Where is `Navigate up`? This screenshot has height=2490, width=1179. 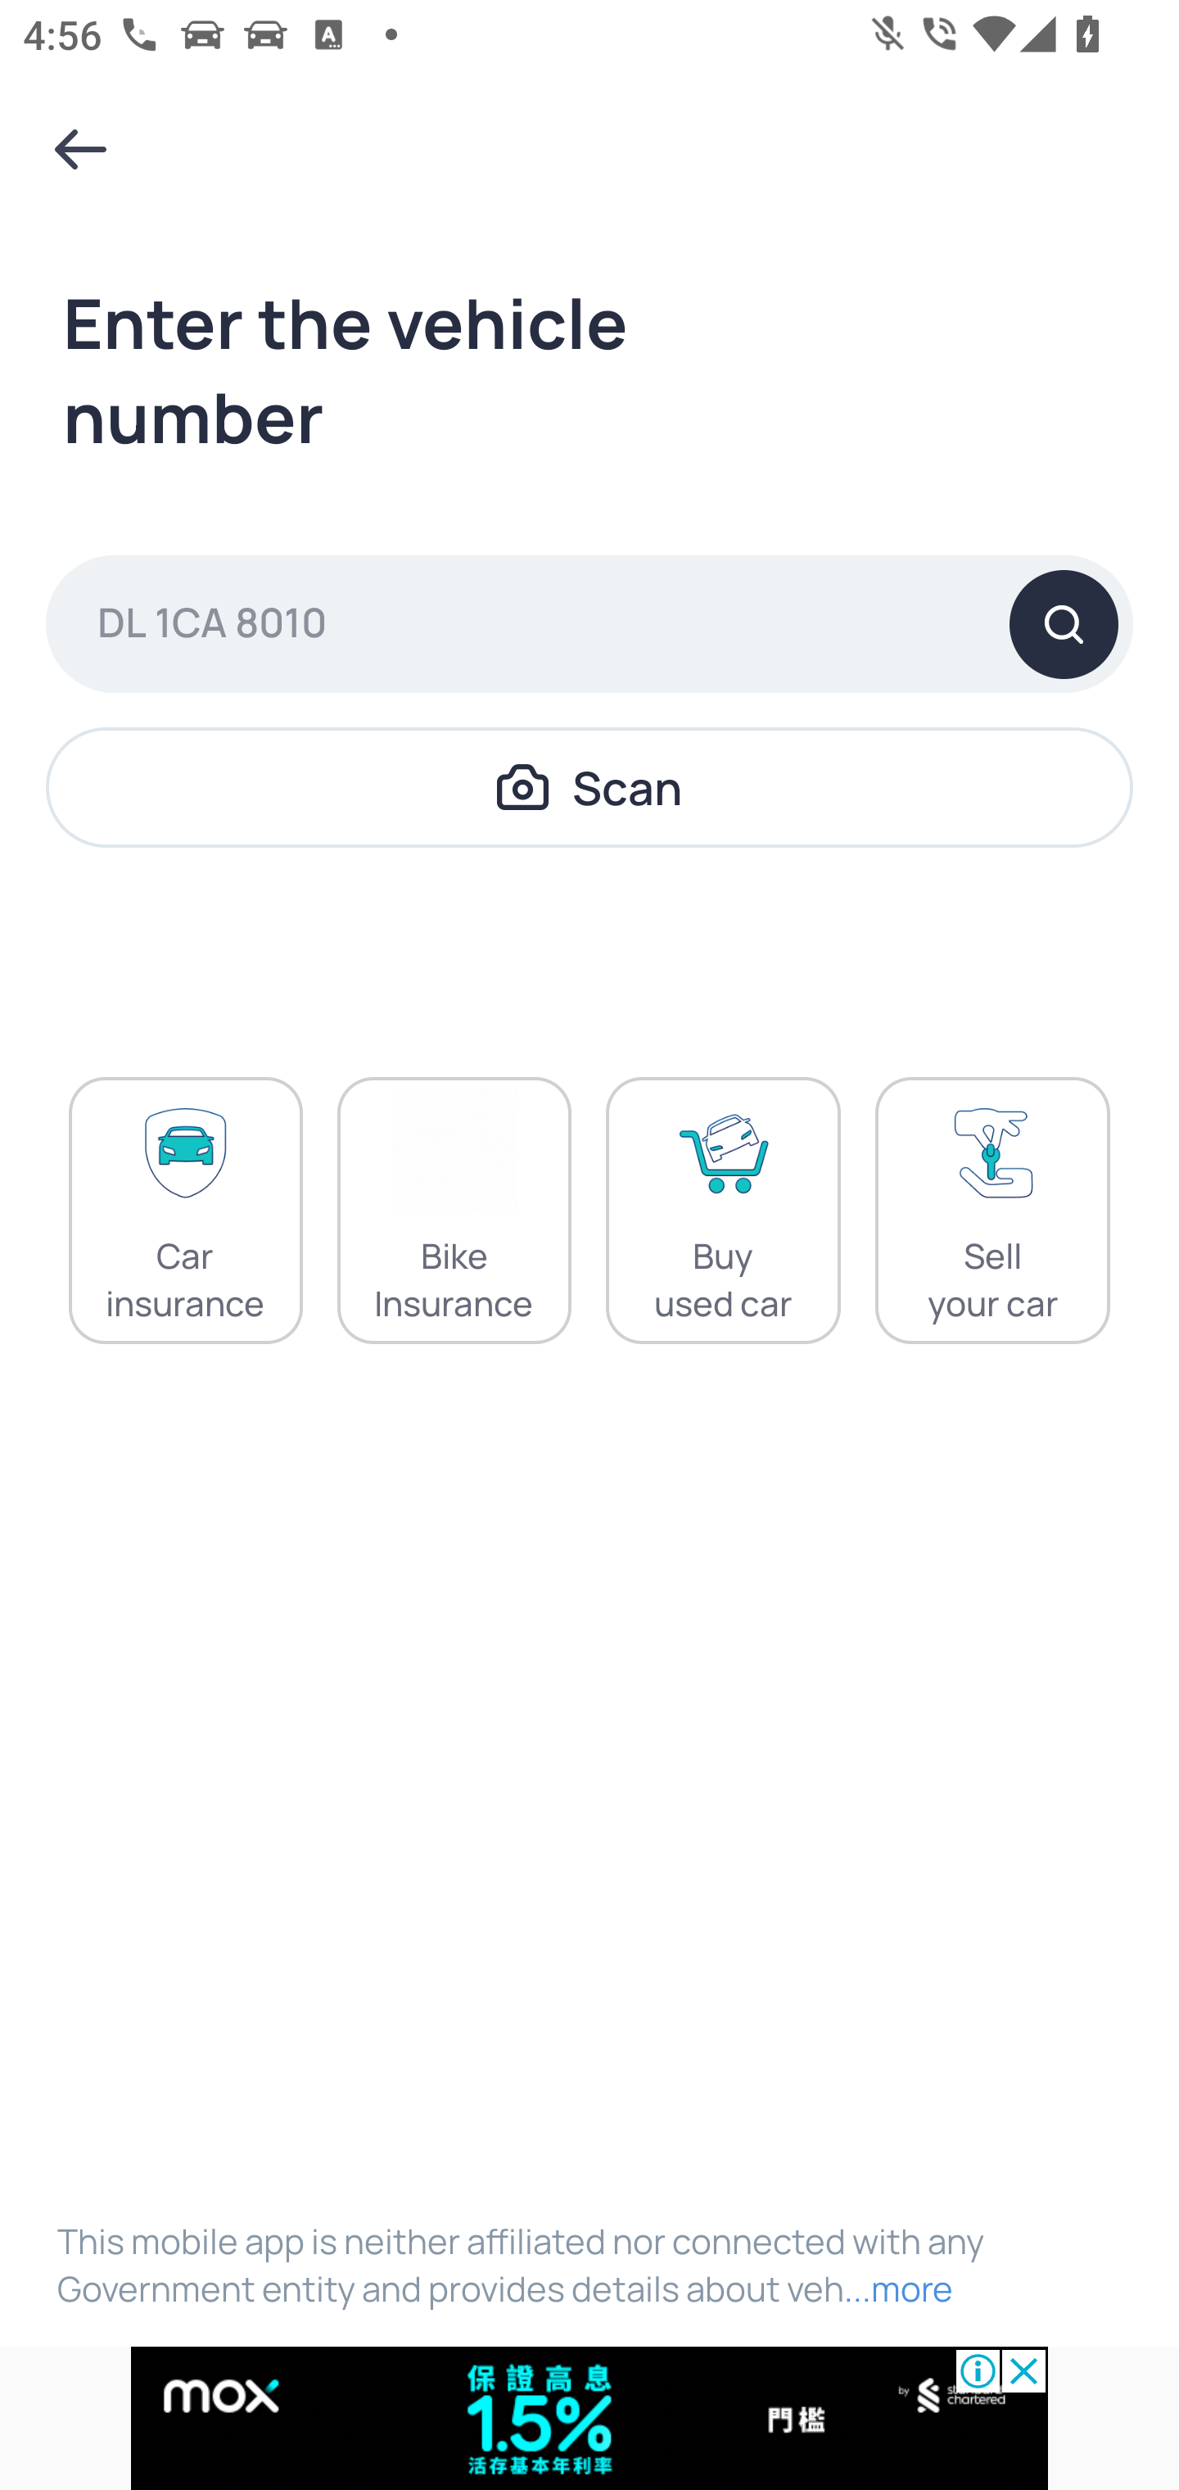
Navigate up is located at coordinates (80, 149).